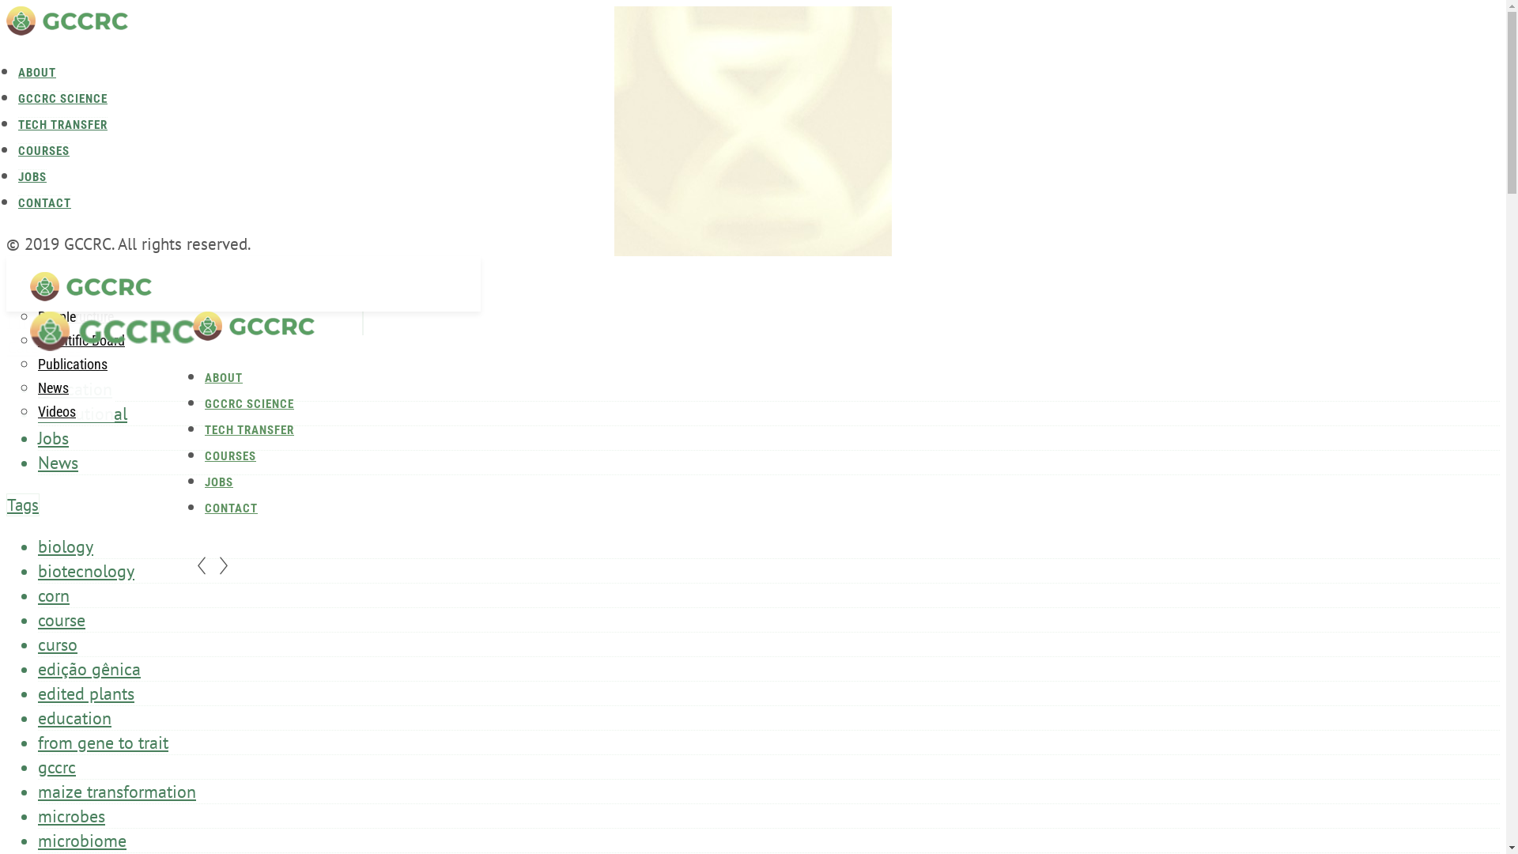  What do you see at coordinates (142, 84) in the screenshot?
I see `Scientific Board` at bounding box center [142, 84].